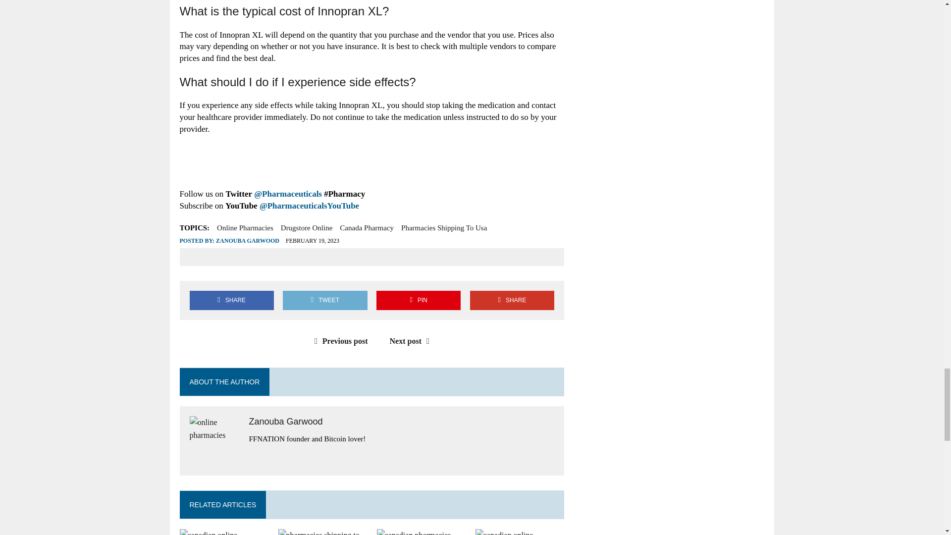 Image resolution: width=951 pixels, height=535 pixels. Describe the element at coordinates (325, 300) in the screenshot. I see `TWEET` at that location.